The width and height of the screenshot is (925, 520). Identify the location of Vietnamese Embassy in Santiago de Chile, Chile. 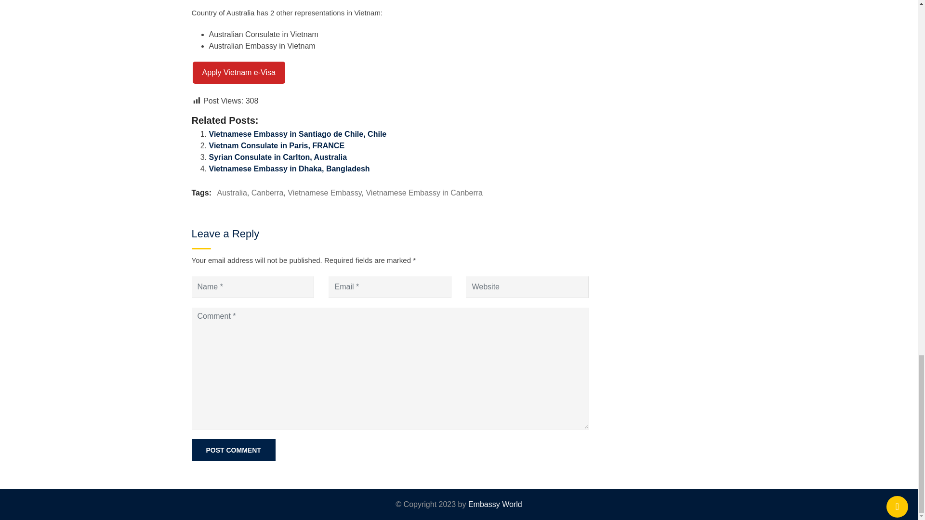
(298, 134).